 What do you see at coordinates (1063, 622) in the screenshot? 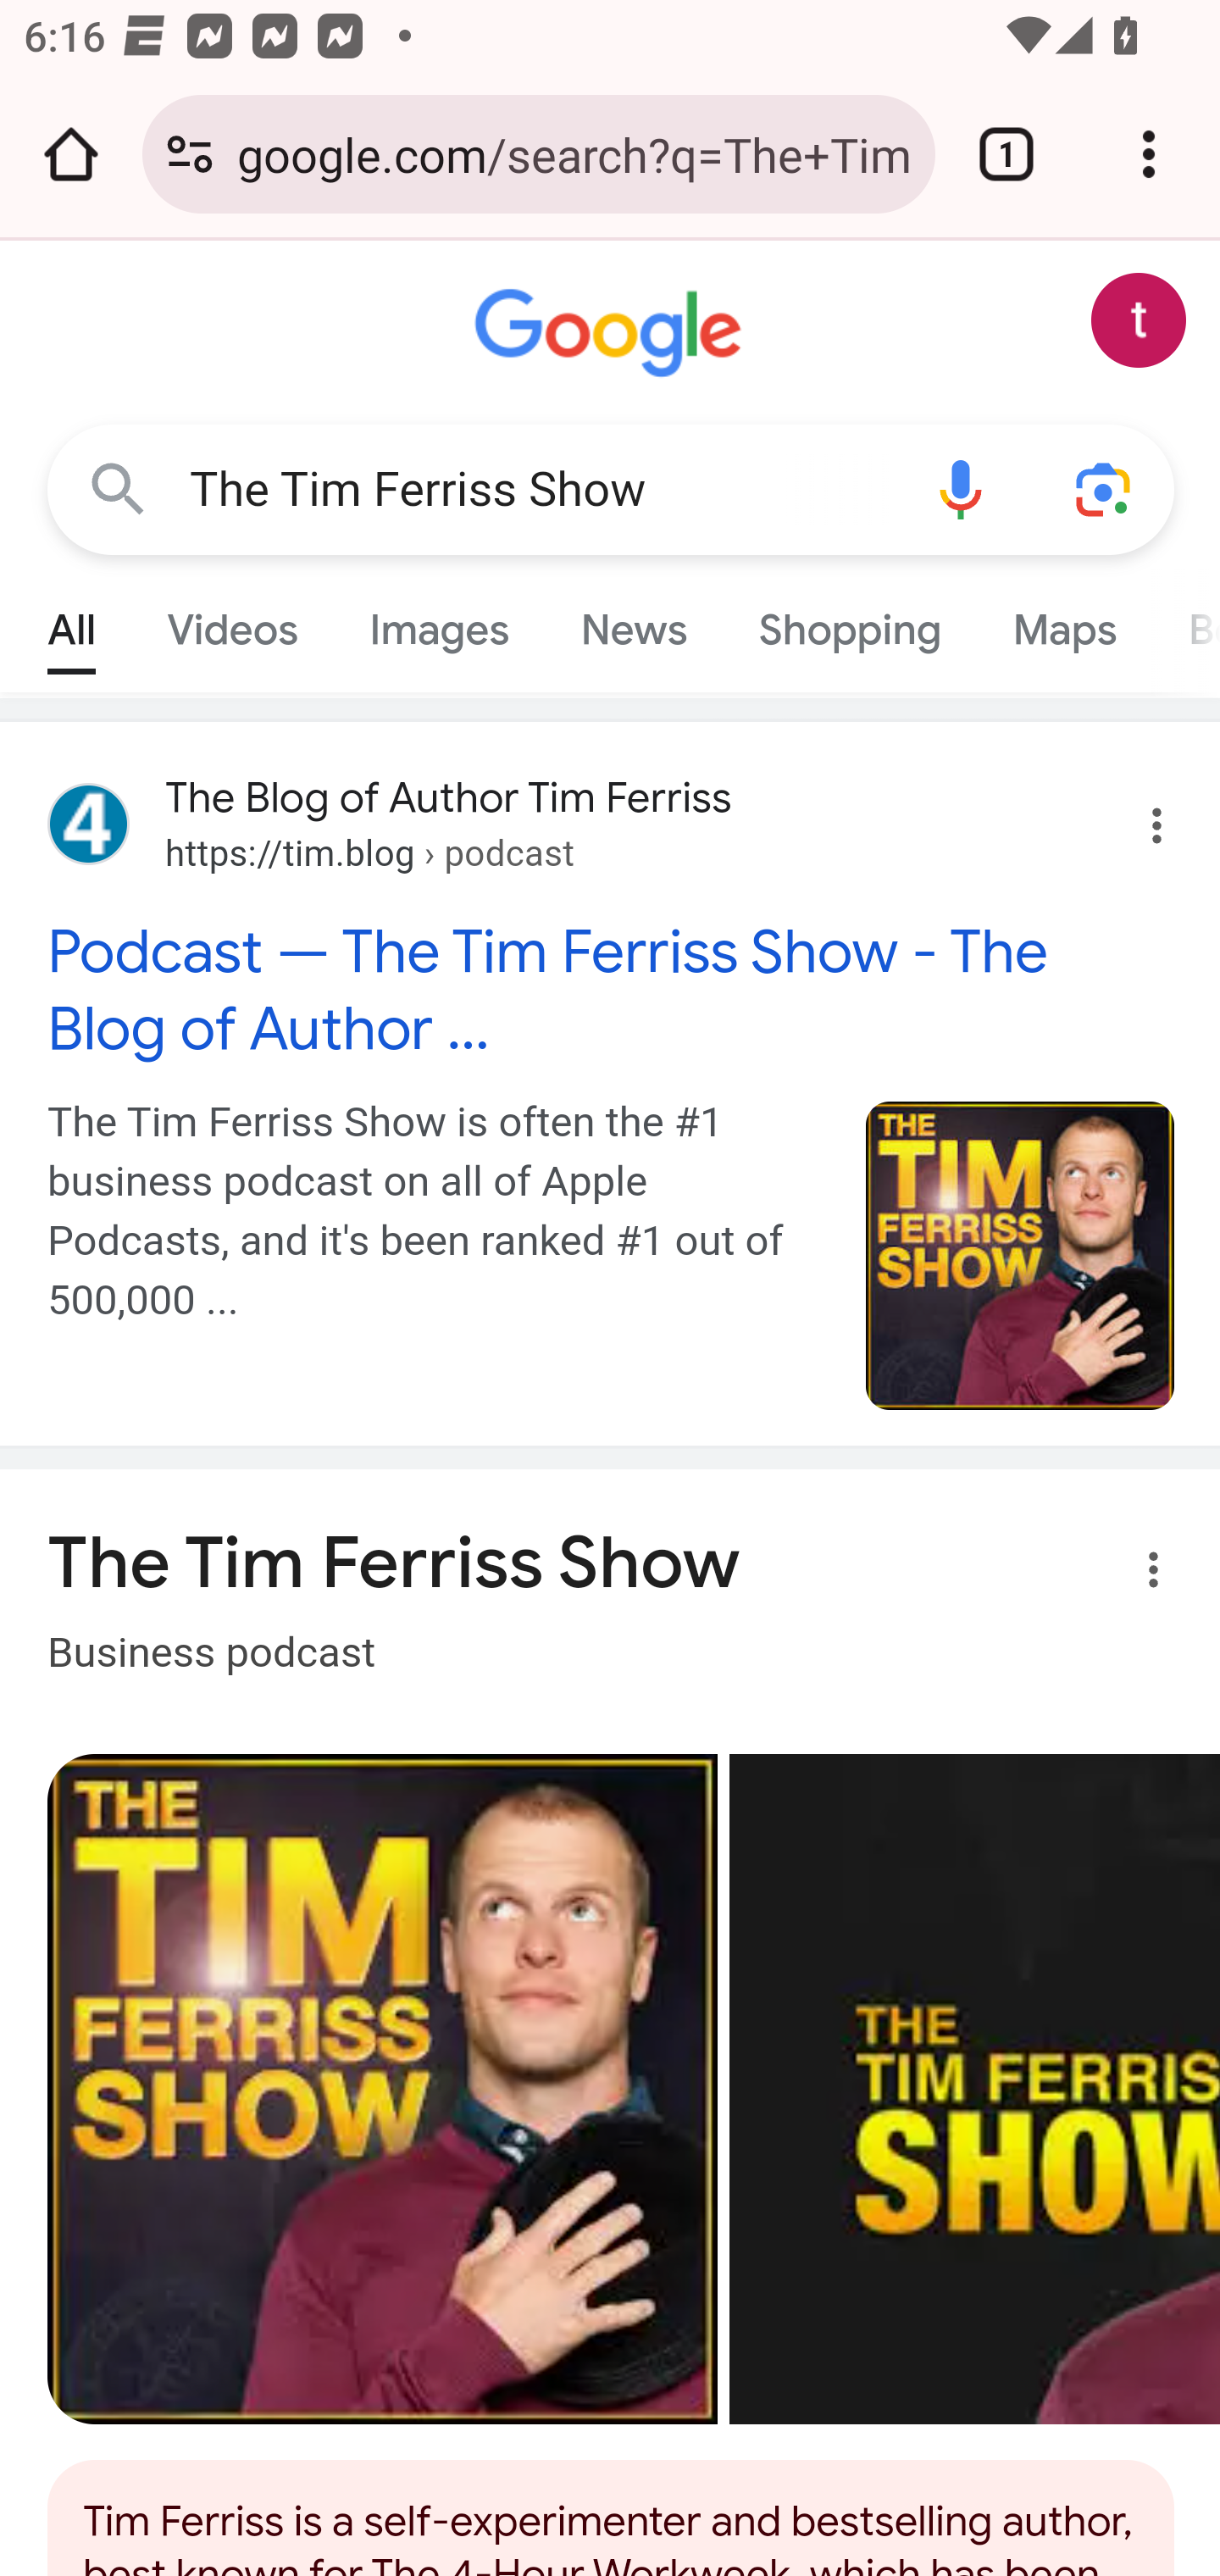
I see `Maps` at bounding box center [1063, 622].